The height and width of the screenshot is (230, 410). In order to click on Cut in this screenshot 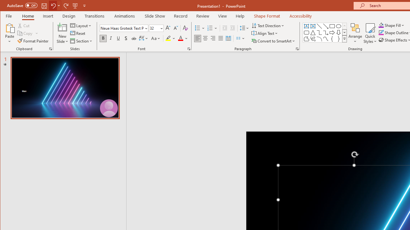, I will do `click(24, 26)`.